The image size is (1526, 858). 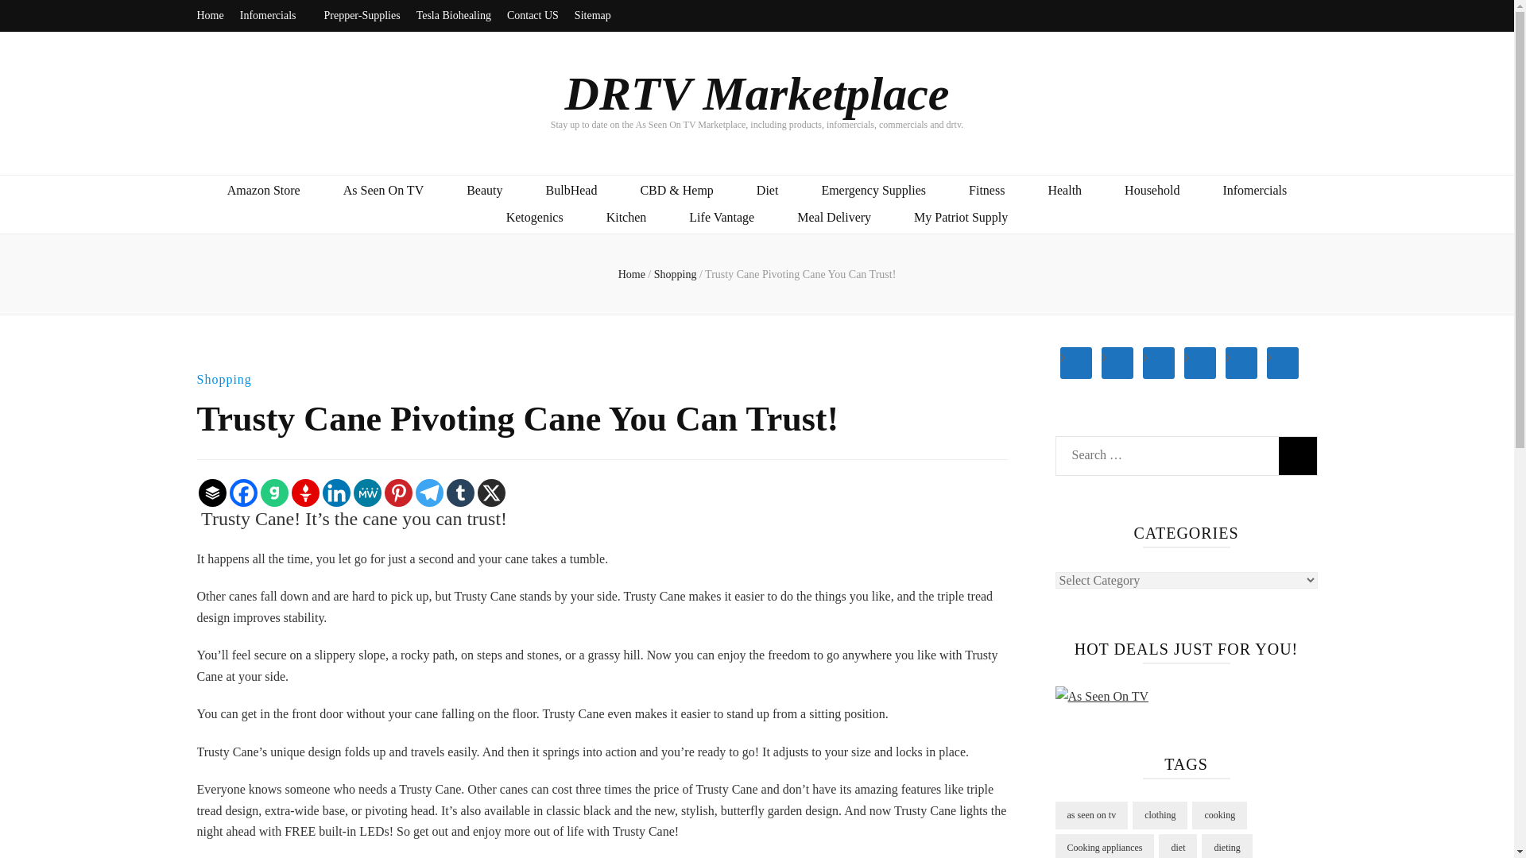 What do you see at coordinates (768, 191) in the screenshot?
I see `Diet` at bounding box center [768, 191].